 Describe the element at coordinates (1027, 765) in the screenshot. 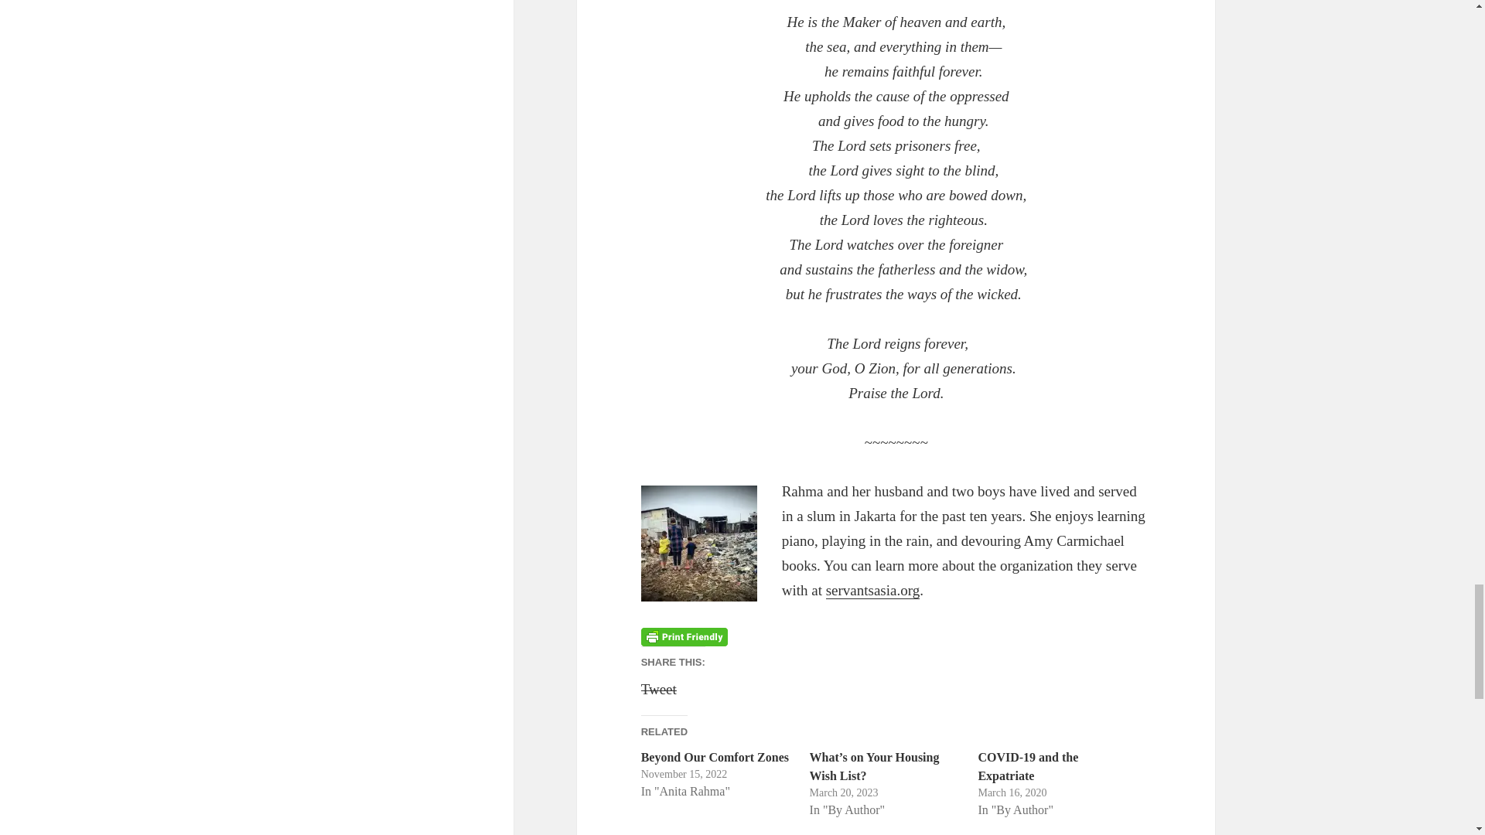

I see `COVID-19 and the Expatriate` at that location.